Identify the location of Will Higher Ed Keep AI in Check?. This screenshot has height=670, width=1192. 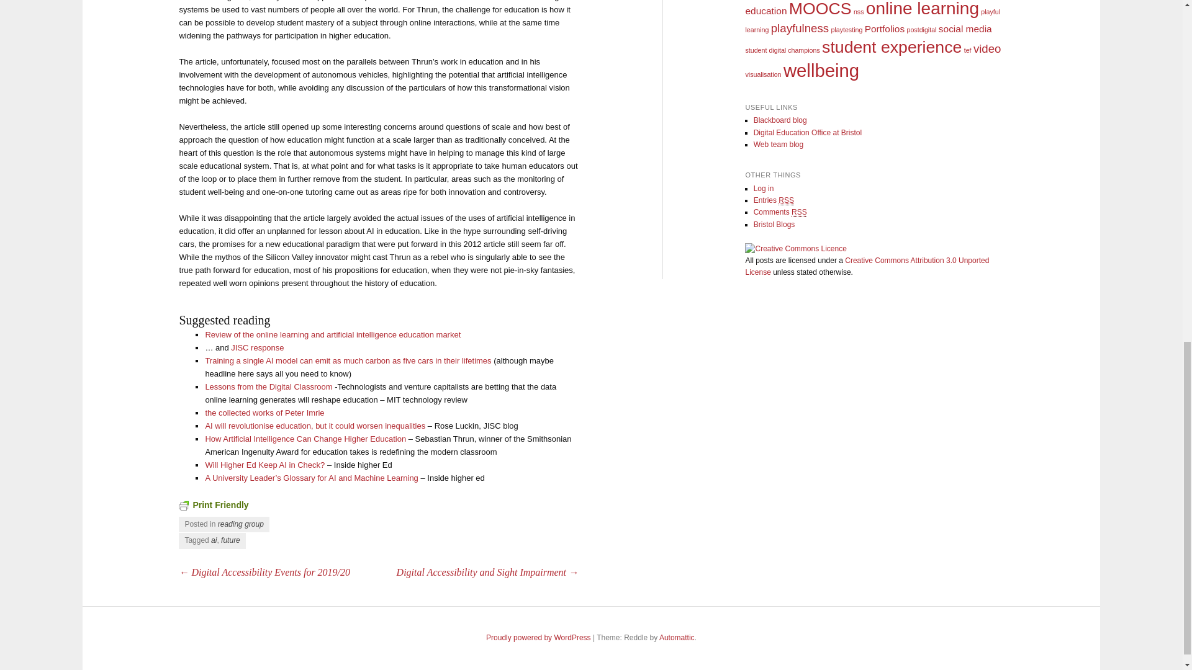
(264, 465).